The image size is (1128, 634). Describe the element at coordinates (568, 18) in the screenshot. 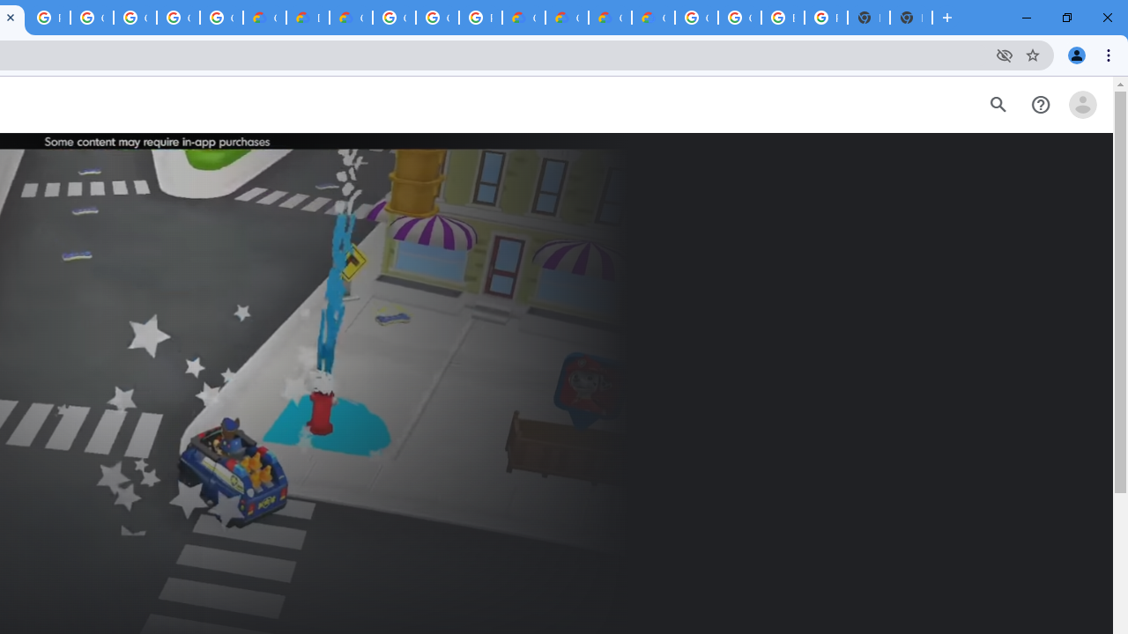

I see `Google Cloud Pricing Calculator` at that location.